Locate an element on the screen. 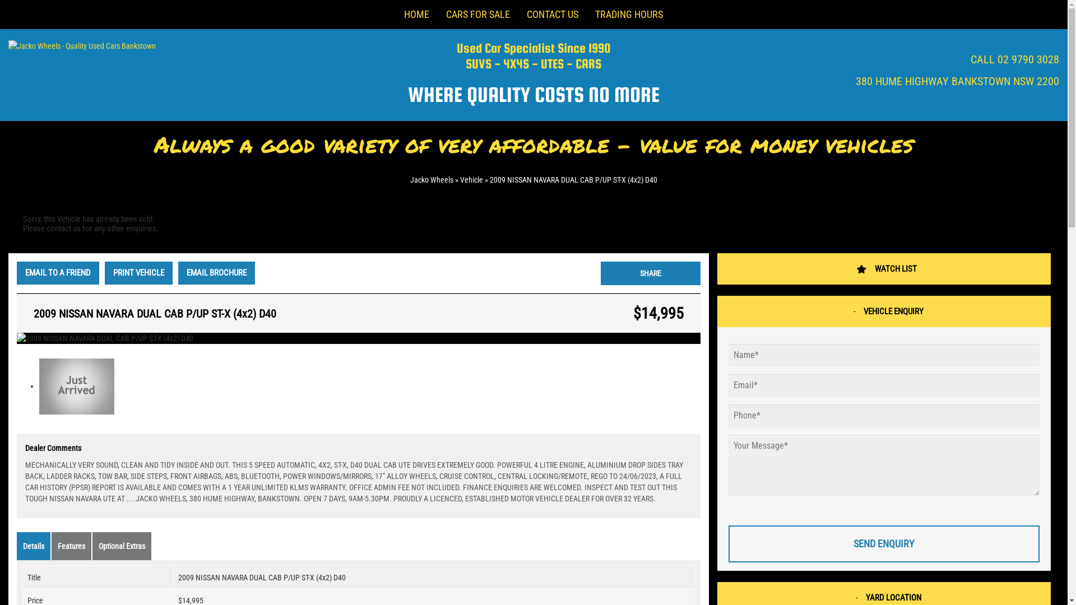 This screenshot has height=605, width=1076. Jacko Wheels is located at coordinates (432, 180).